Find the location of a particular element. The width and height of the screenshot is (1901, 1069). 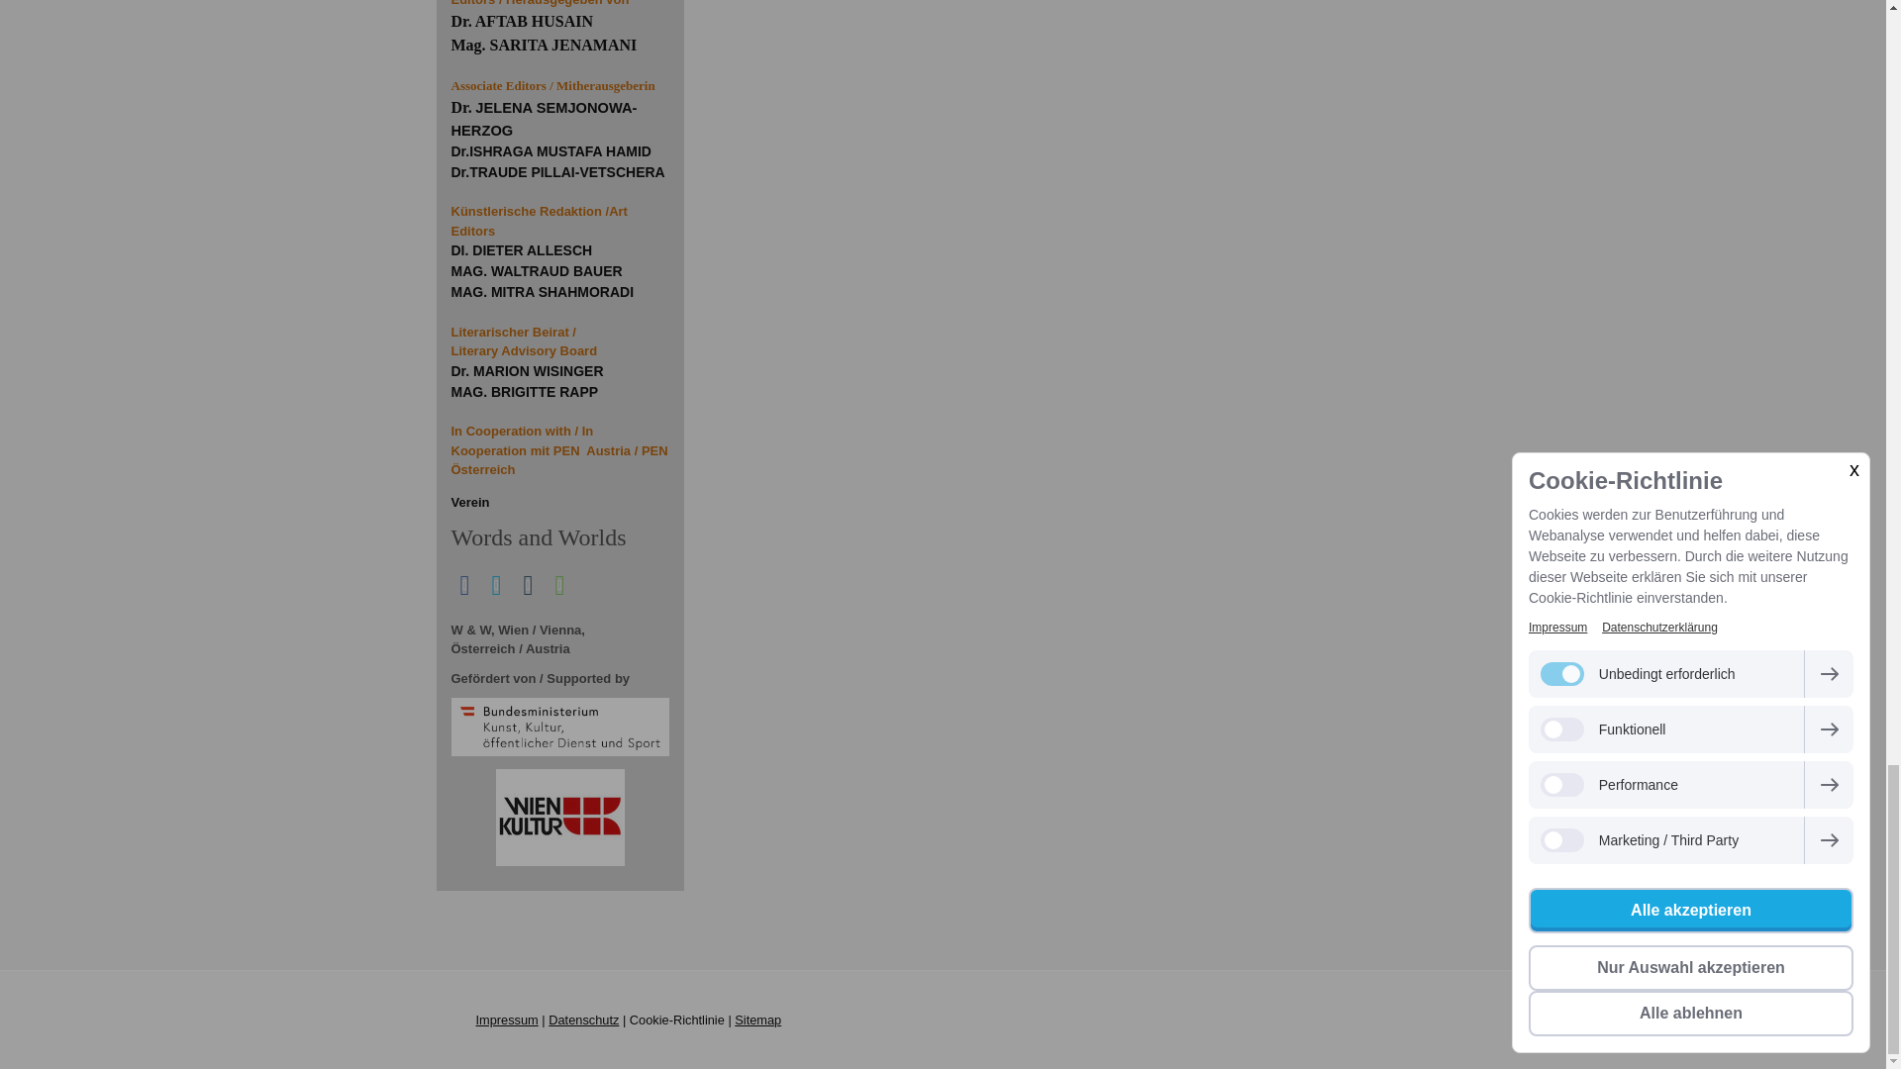

Twitter is located at coordinates (497, 585).